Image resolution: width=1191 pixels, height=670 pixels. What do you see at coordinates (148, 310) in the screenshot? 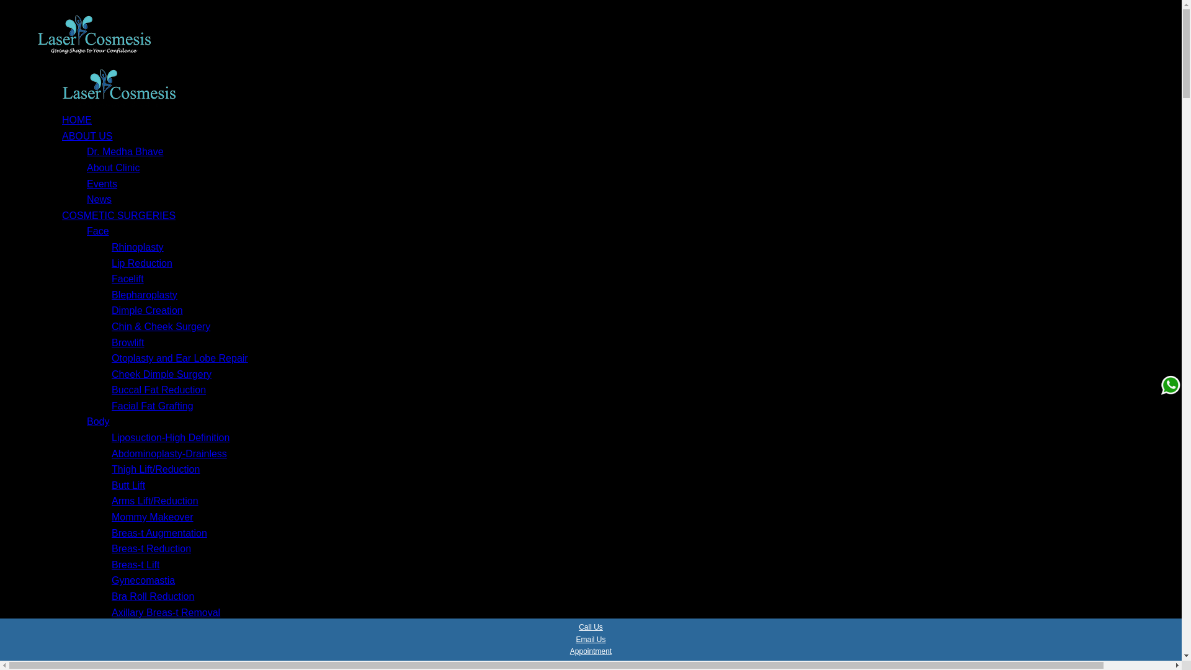
I see `Dimple Creation` at bounding box center [148, 310].